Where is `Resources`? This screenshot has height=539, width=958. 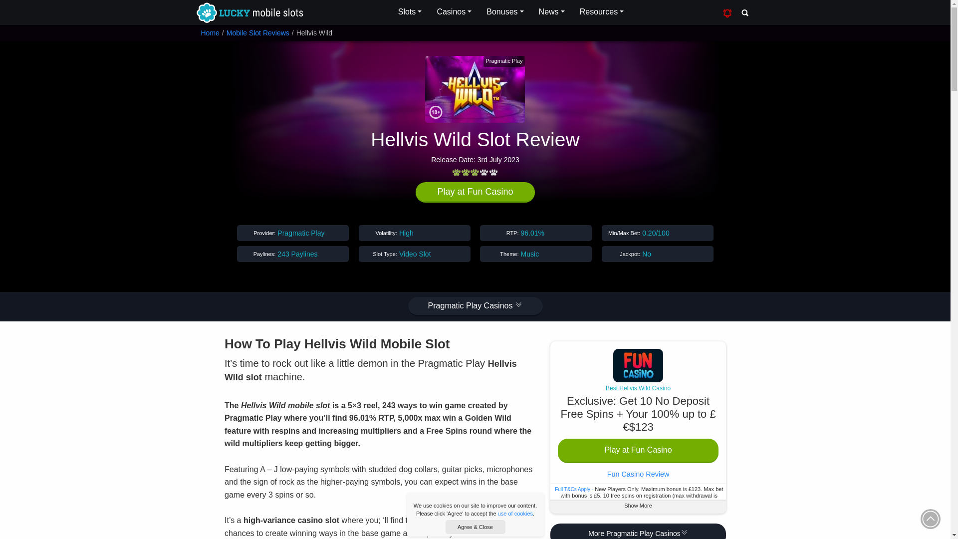
Resources is located at coordinates (602, 12).